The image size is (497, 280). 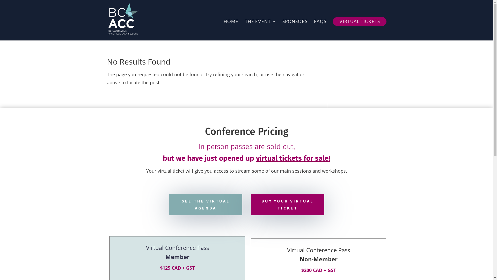 I want to click on FAQS, so click(x=320, y=30).